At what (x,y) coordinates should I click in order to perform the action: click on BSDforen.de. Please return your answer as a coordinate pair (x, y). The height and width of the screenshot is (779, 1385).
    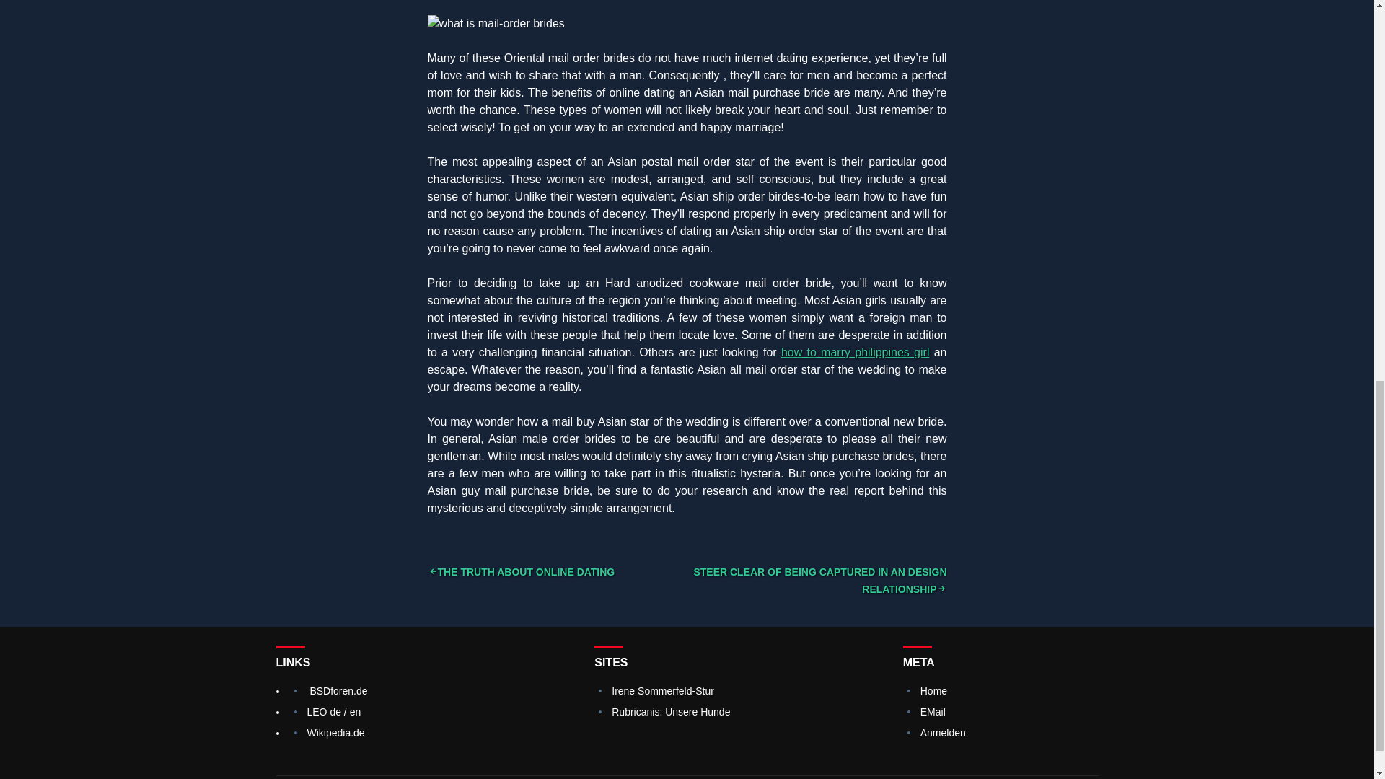
    Looking at the image, I should click on (338, 691).